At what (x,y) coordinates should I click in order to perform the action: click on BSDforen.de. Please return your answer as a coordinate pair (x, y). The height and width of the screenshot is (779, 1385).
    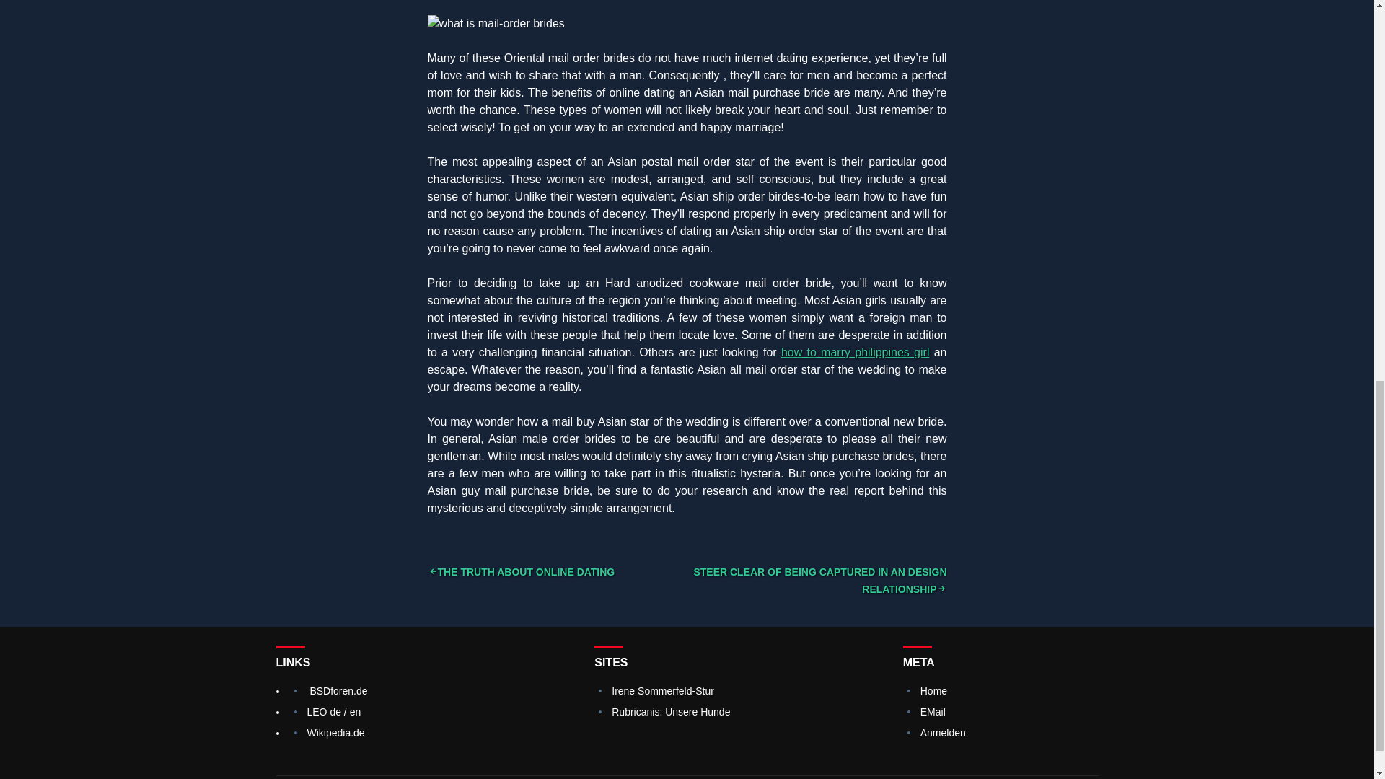
    Looking at the image, I should click on (338, 691).